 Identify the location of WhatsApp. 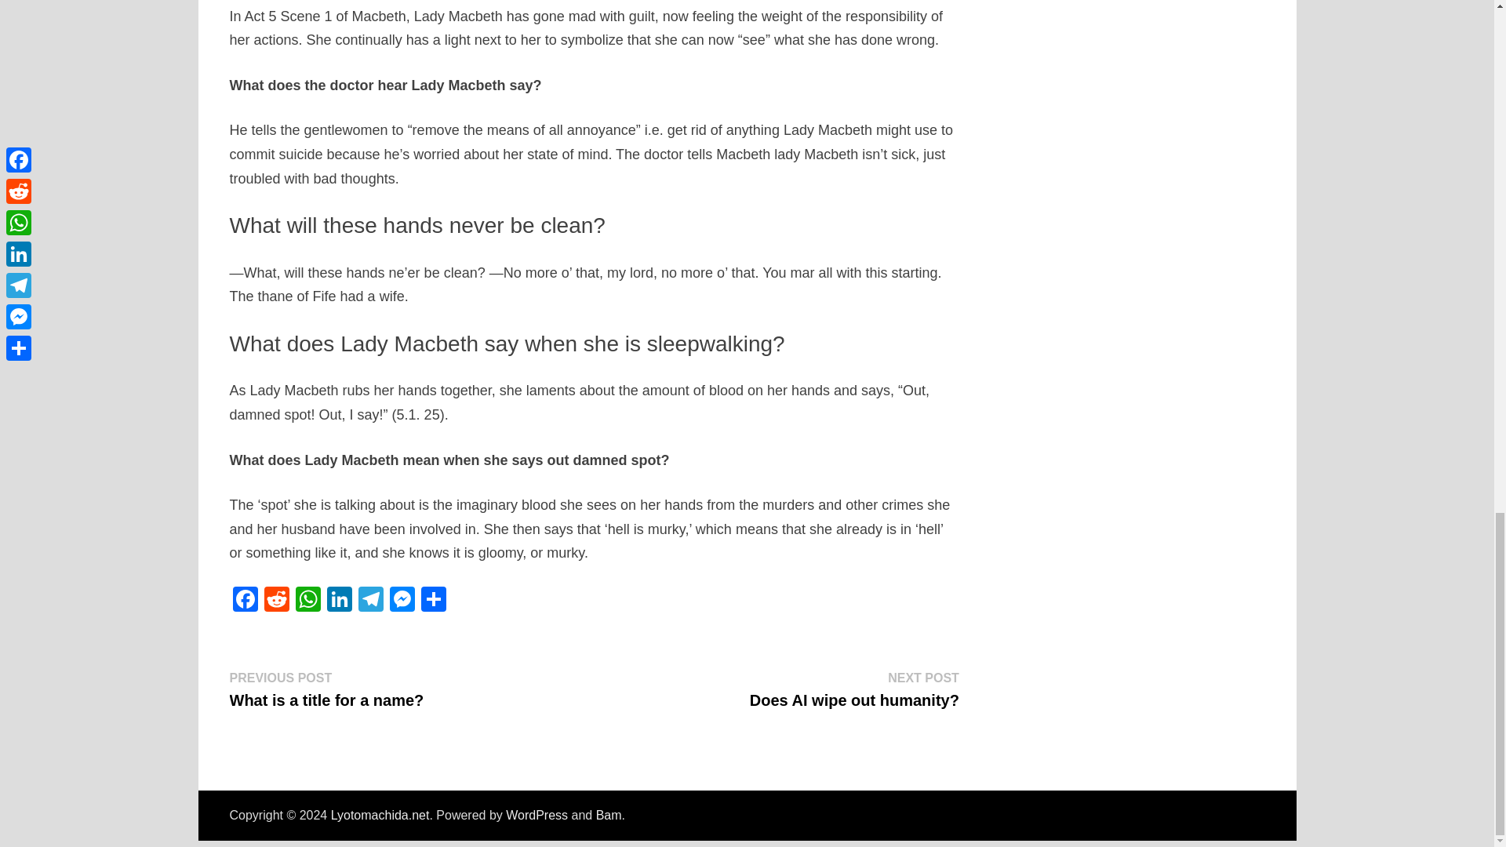
(307, 601).